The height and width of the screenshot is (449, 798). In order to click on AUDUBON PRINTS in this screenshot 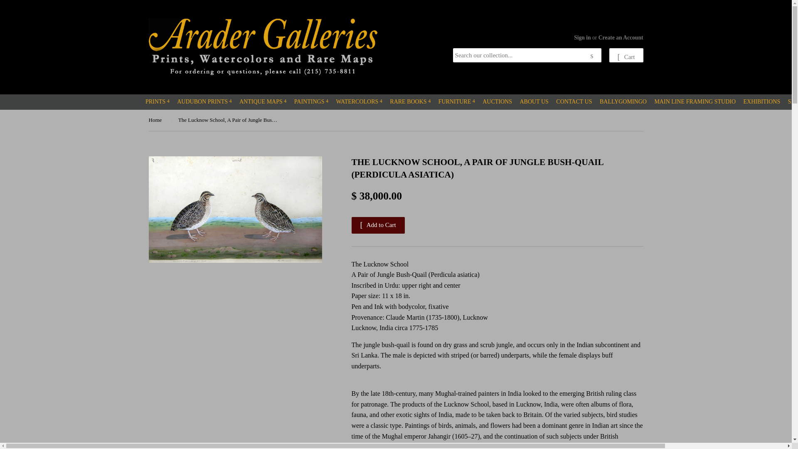, I will do `click(204, 101)`.